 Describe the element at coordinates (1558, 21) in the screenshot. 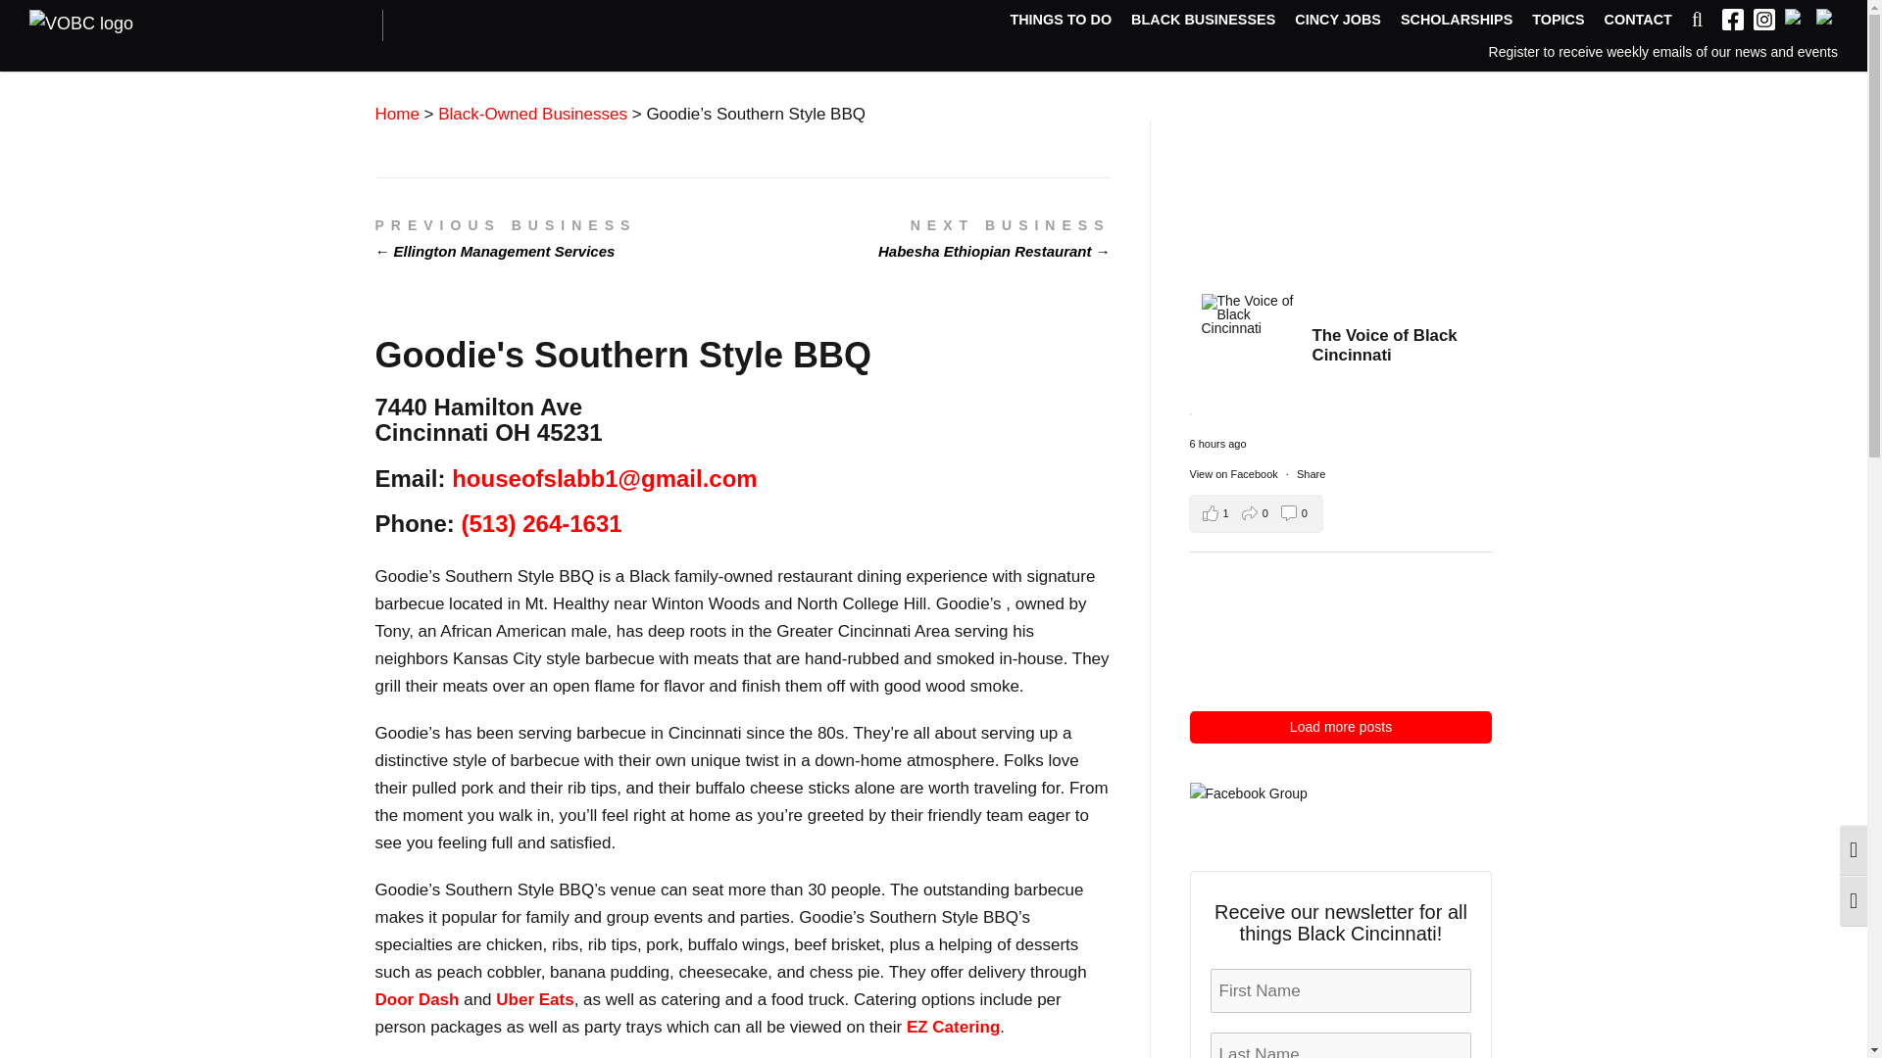

I see `TOPICS` at that location.